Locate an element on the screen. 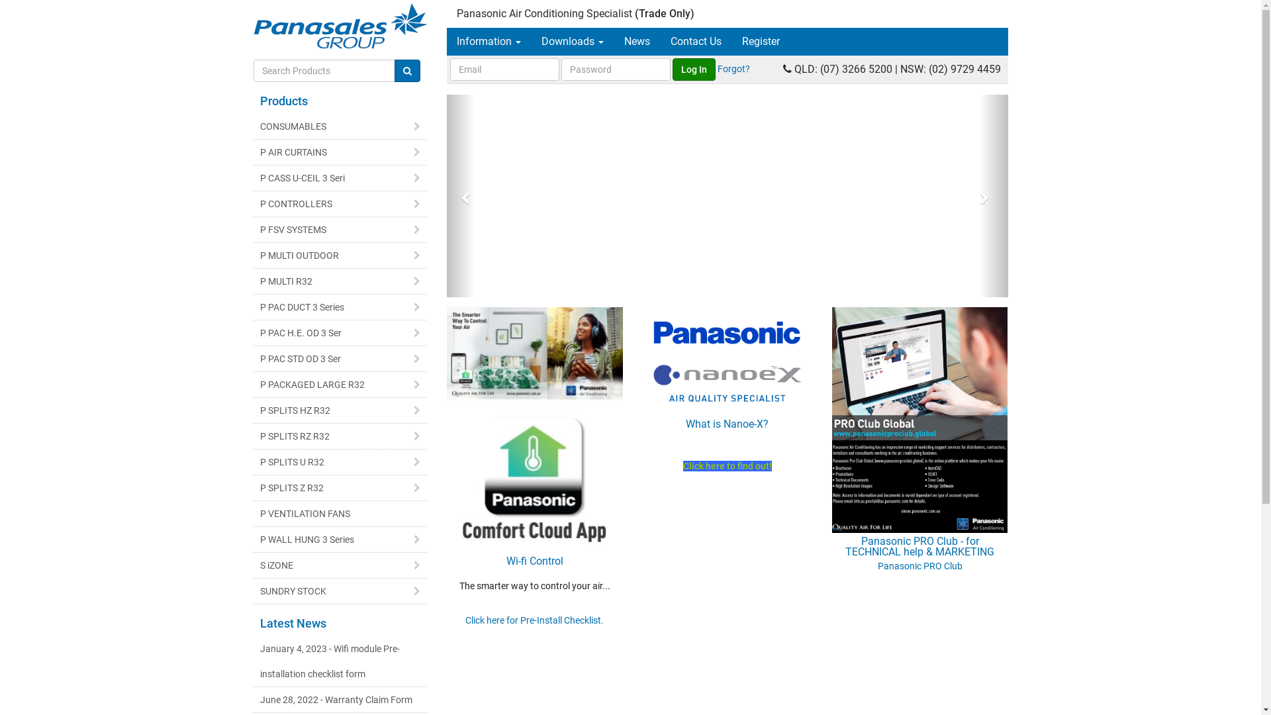 Image resolution: width=1271 pixels, height=715 pixels. P MULTI OUTDOOR is located at coordinates (340, 256).